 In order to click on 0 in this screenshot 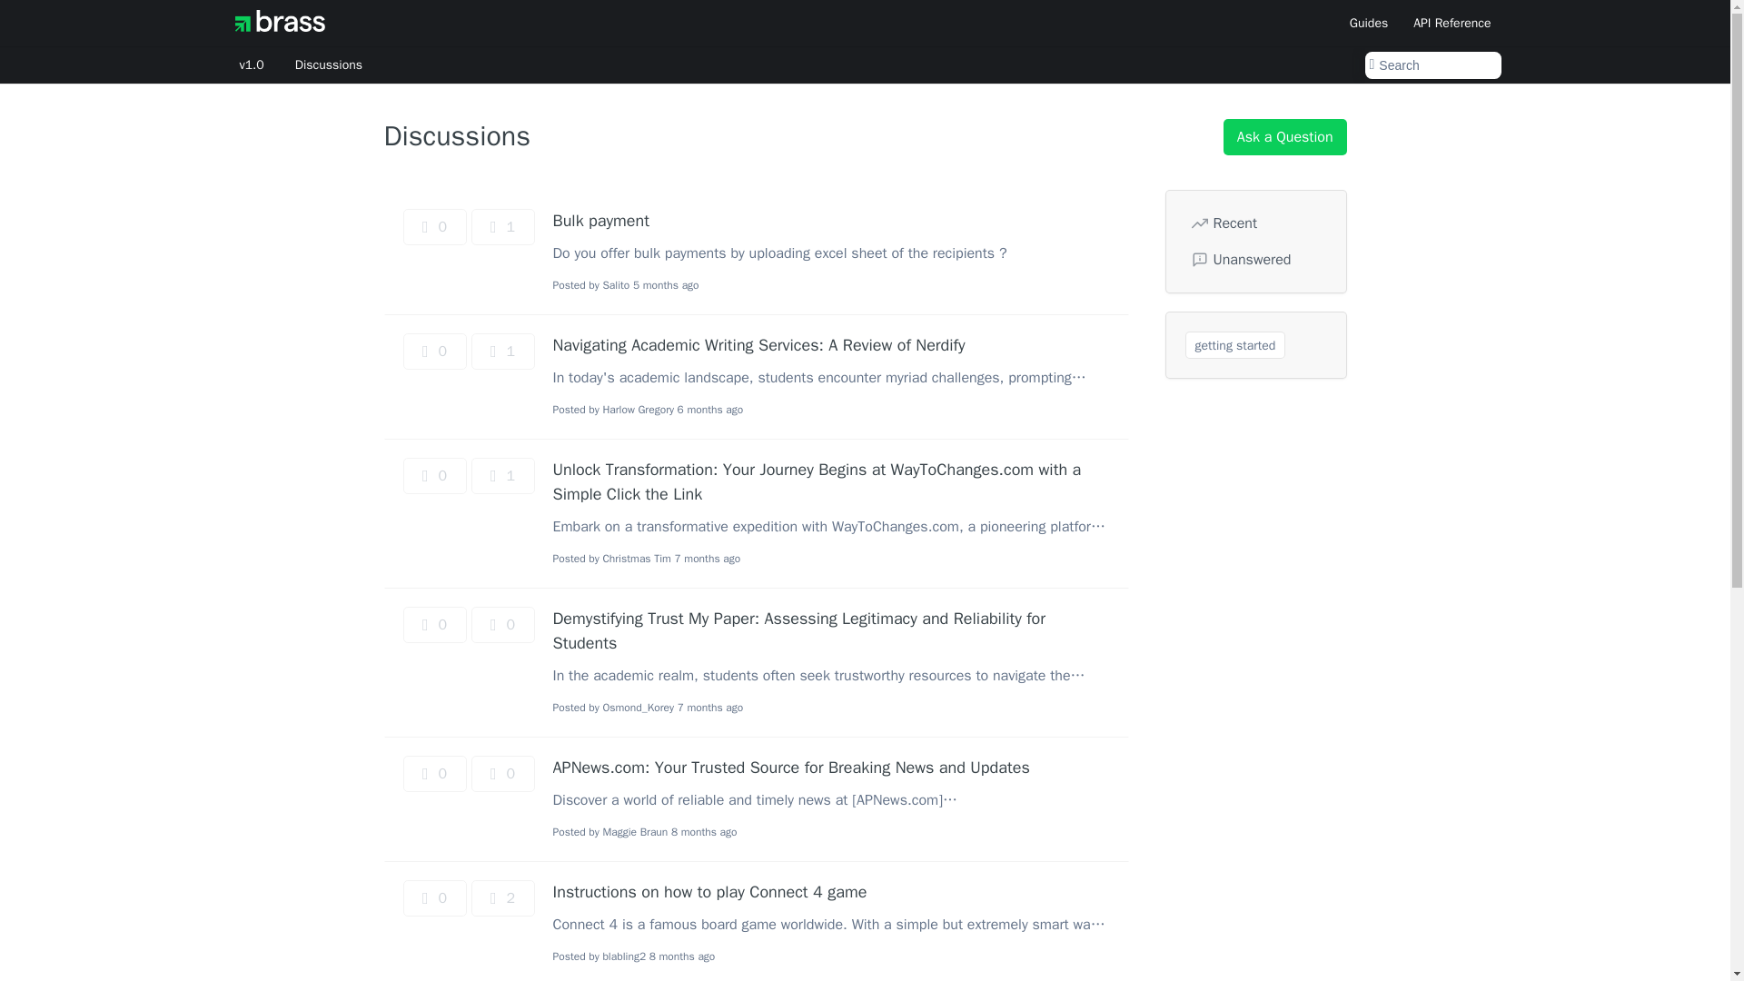, I will do `click(434, 476)`.